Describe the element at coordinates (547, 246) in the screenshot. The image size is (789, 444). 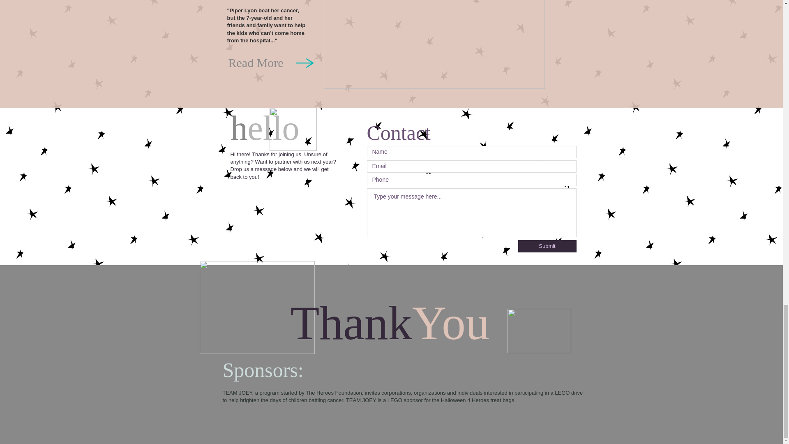
I see `Submit` at that location.